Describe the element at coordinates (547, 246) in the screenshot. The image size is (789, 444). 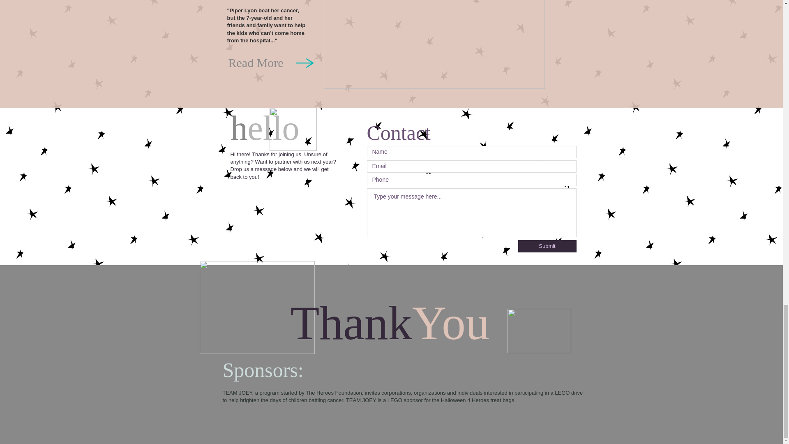
I see `Submit` at that location.